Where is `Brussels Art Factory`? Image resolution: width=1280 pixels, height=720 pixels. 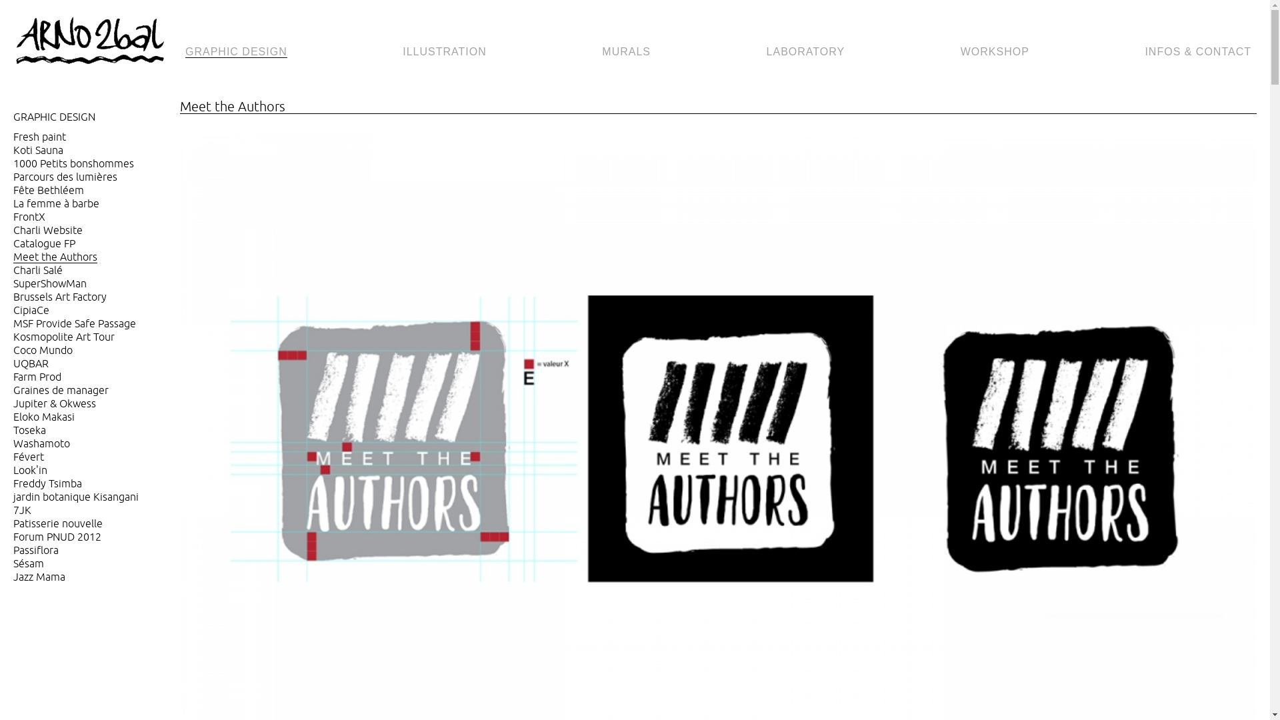 Brussels Art Factory is located at coordinates (60, 297).